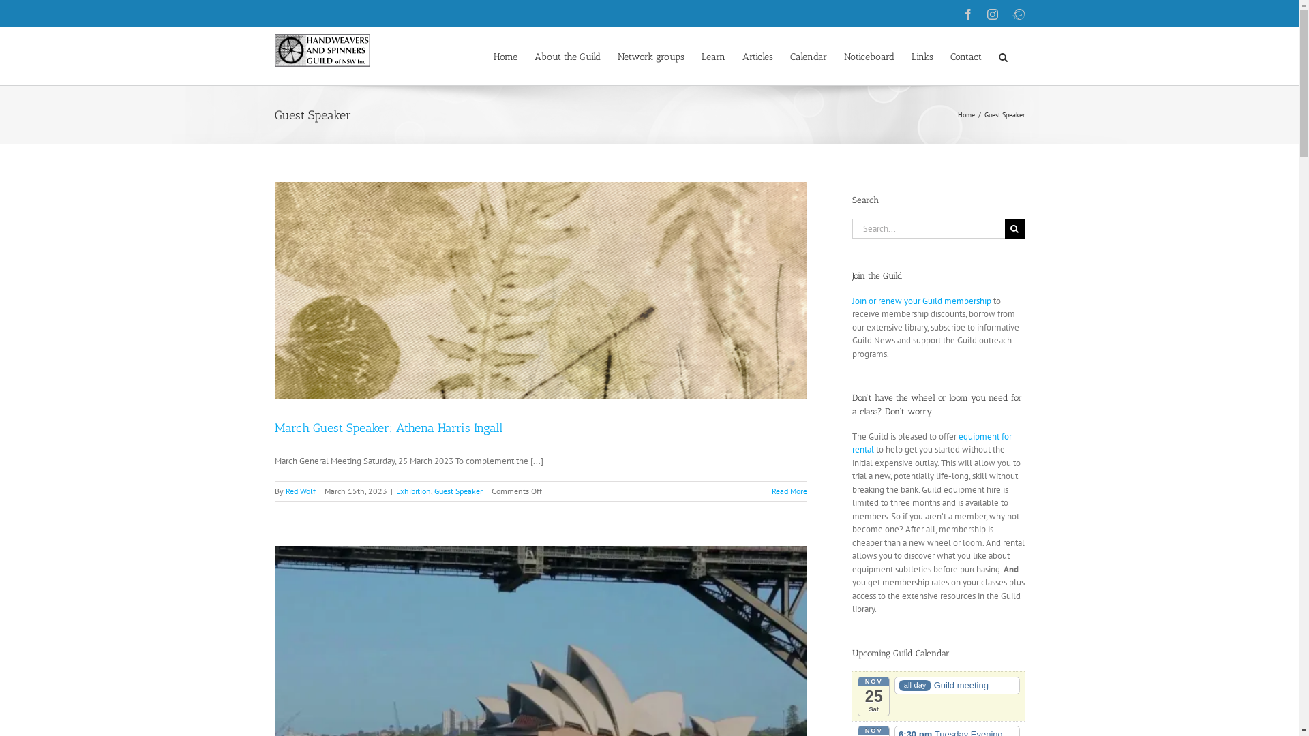 This screenshot has height=736, width=1309. What do you see at coordinates (808, 56) in the screenshot?
I see `Calendar` at bounding box center [808, 56].